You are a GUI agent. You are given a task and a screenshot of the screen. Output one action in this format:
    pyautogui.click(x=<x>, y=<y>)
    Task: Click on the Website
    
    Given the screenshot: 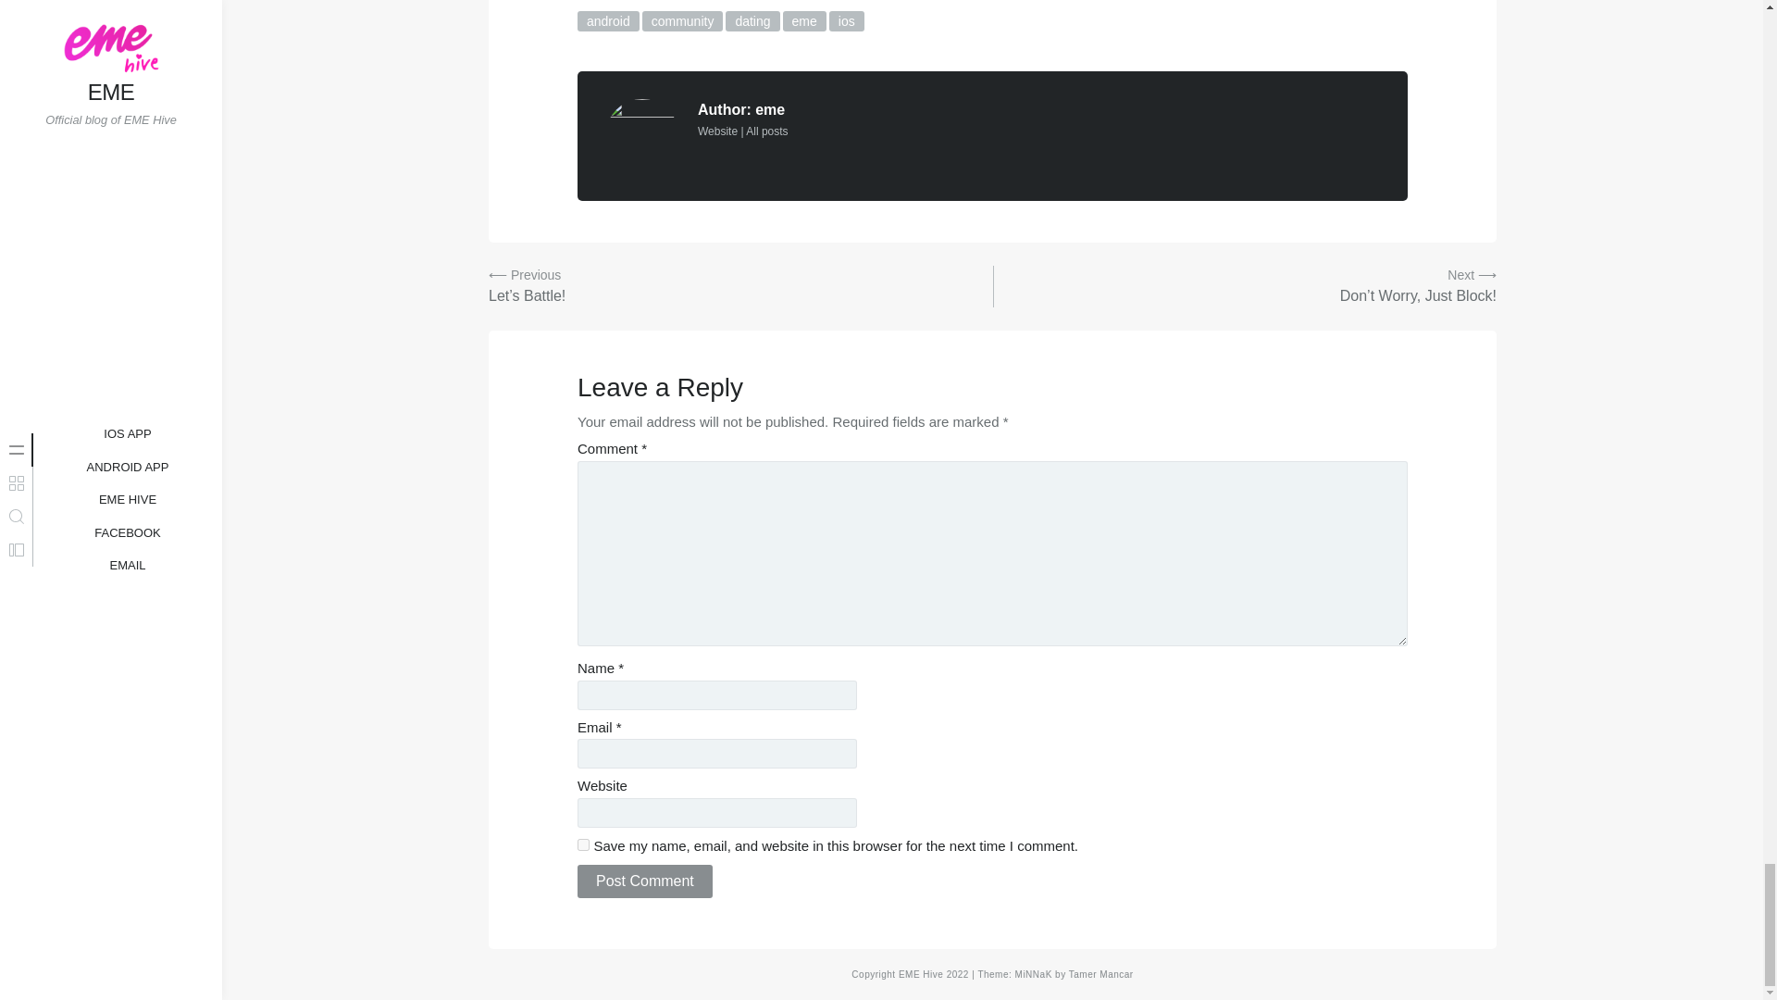 What is the action you would take?
    pyautogui.click(x=717, y=131)
    